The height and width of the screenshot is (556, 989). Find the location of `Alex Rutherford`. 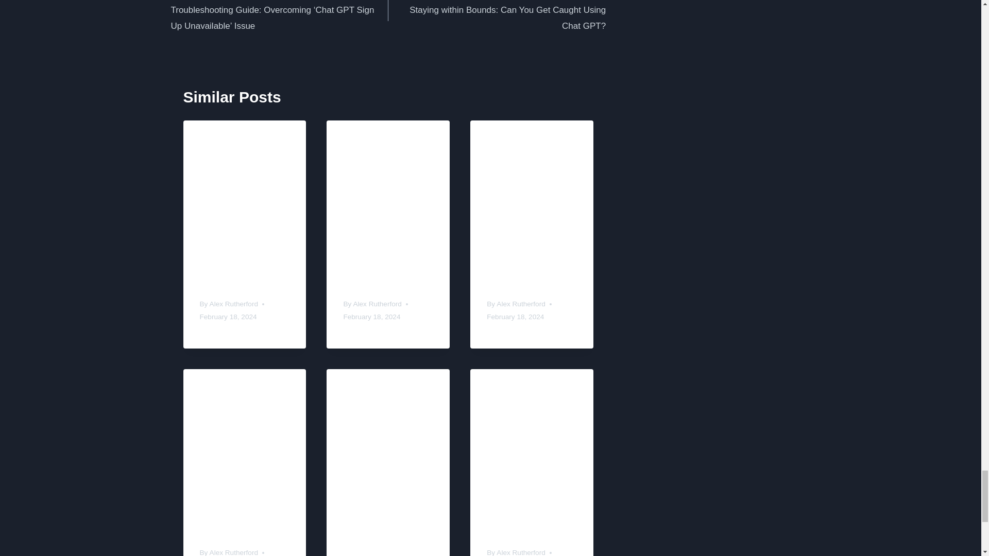

Alex Rutherford is located at coordinates (234, 304).